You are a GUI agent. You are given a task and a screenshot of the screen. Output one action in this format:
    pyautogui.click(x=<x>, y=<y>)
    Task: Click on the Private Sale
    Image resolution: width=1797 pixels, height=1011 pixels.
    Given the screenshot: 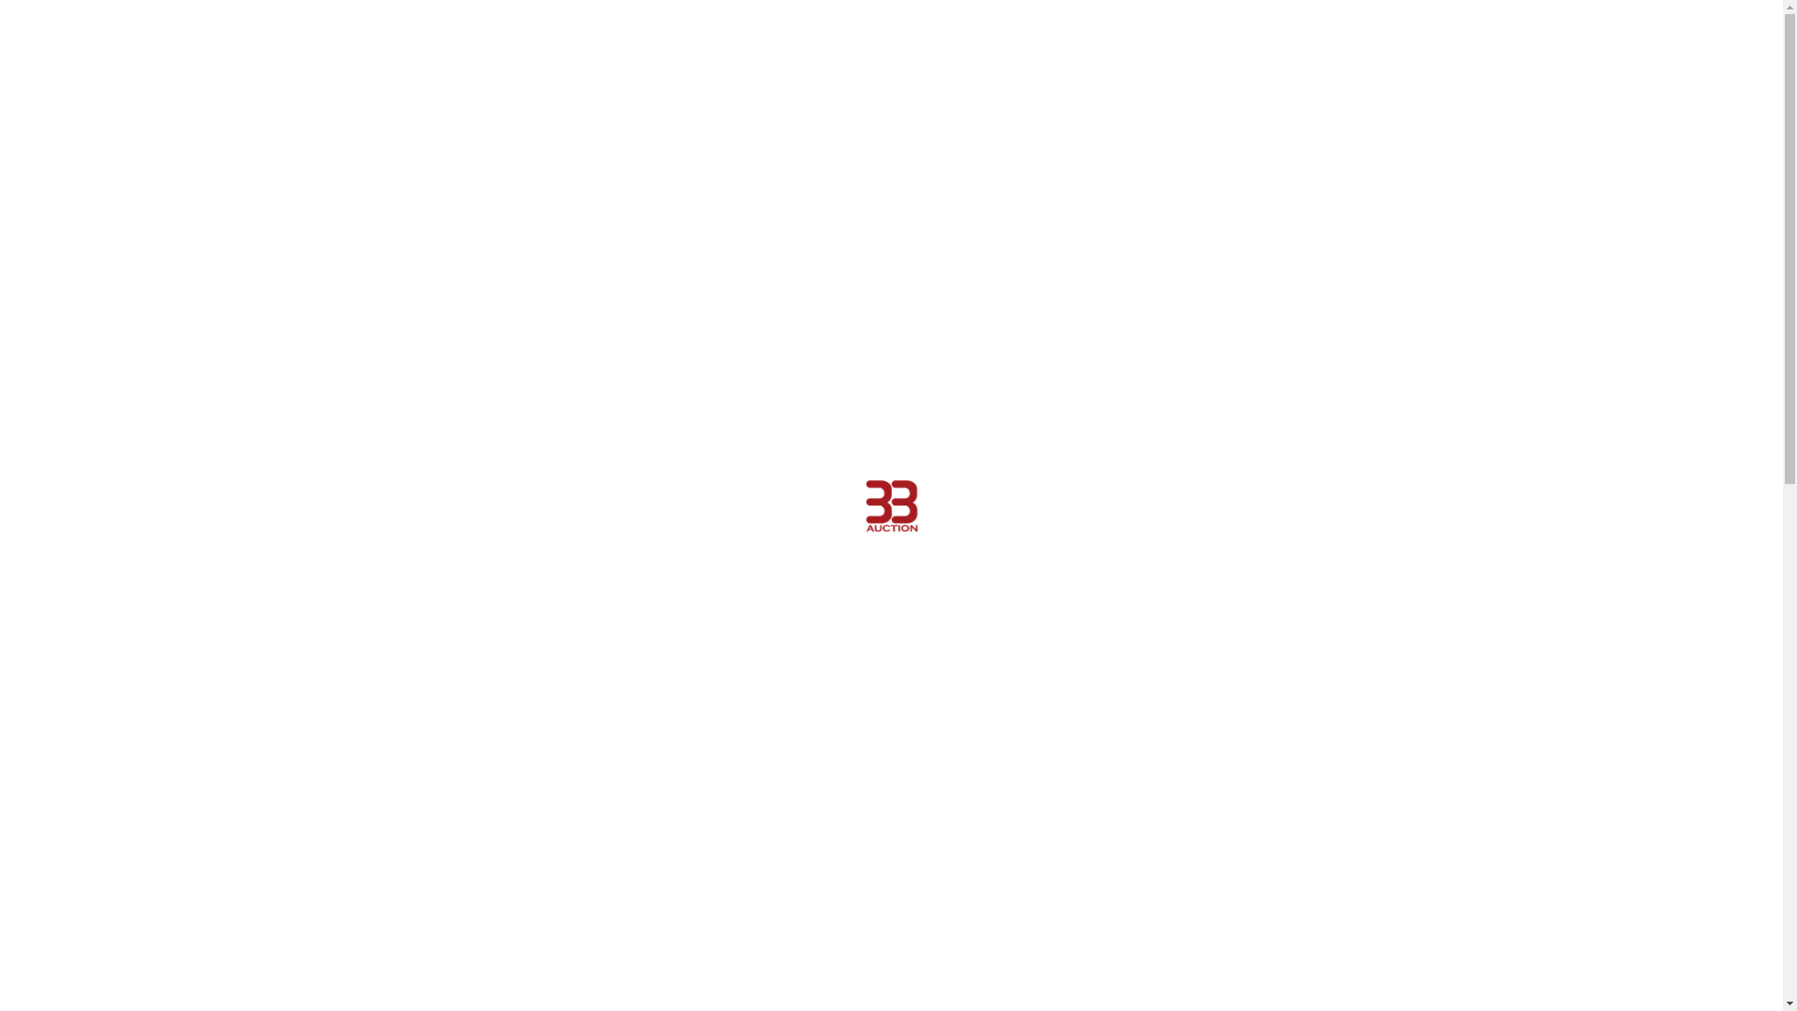 What is the action you would take?
    pyautogui.click(x=83, y=373)
    